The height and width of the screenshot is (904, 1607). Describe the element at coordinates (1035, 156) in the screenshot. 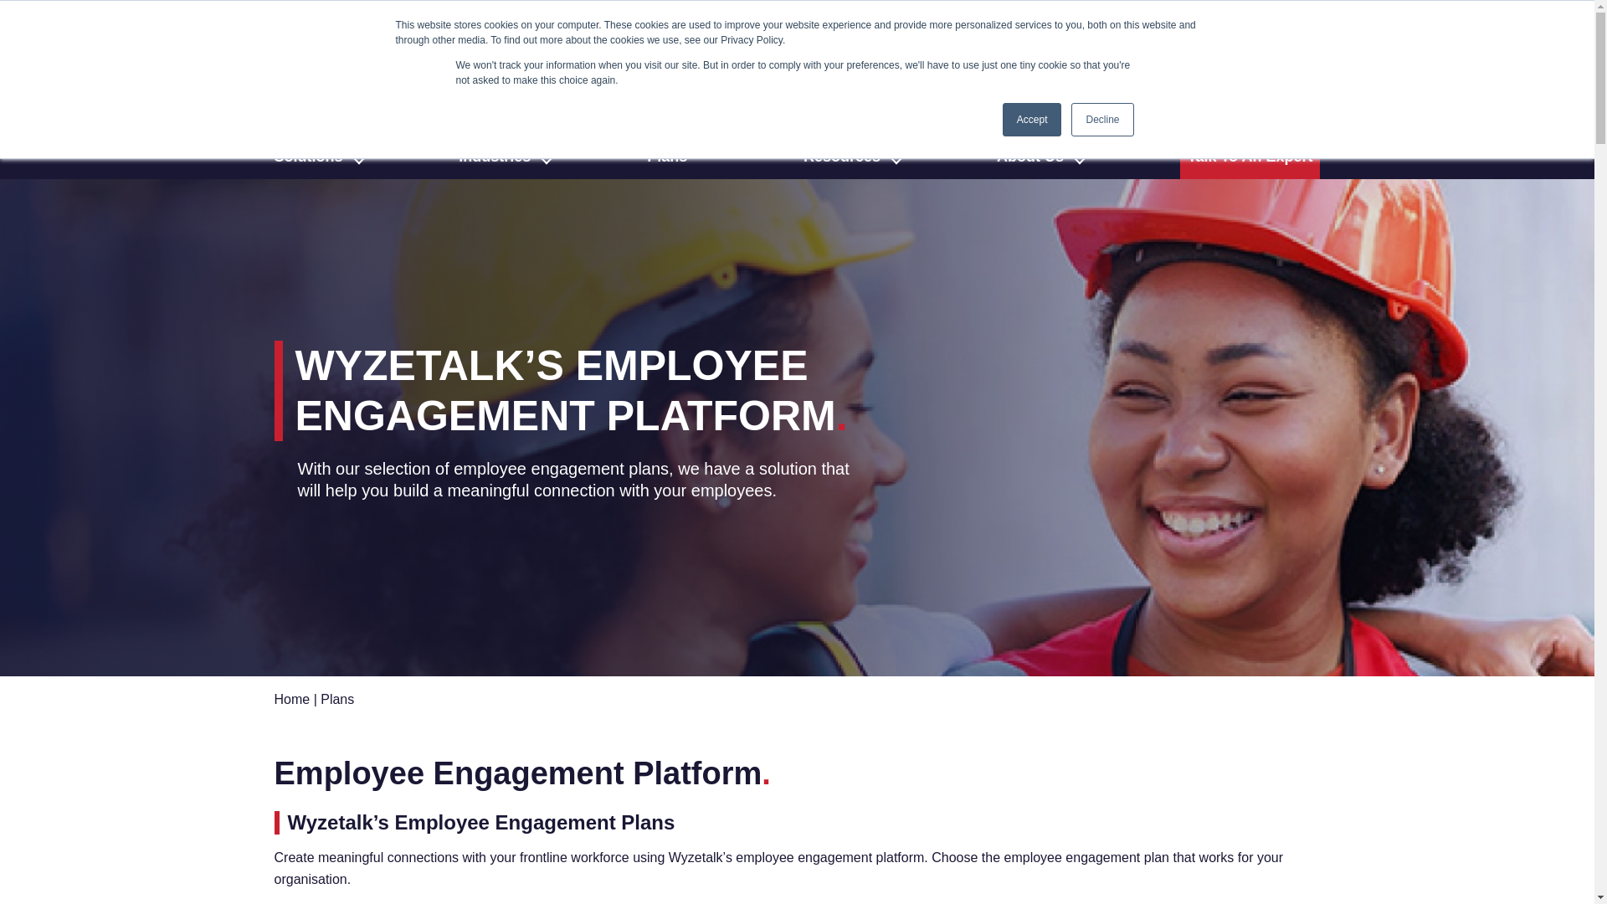

I see `About Us` at that location.